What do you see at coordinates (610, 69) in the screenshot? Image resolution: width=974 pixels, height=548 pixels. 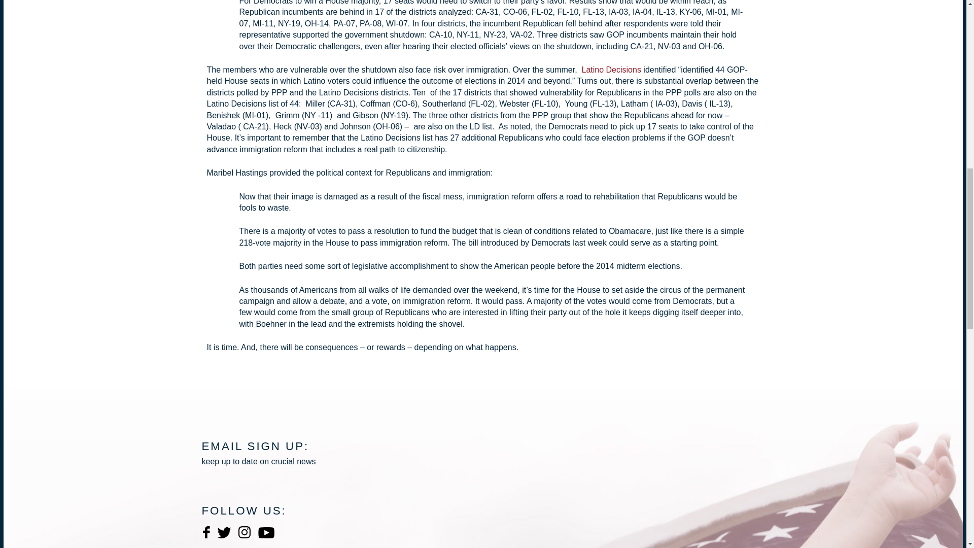 I see ` Latino Decisions` at bounding box center [610, 69].